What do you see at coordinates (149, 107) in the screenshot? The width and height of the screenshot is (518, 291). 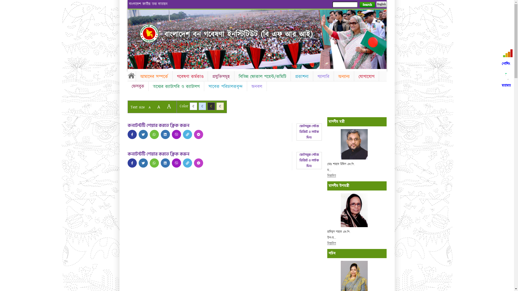 I see `A` at bounding box center [149, 107].